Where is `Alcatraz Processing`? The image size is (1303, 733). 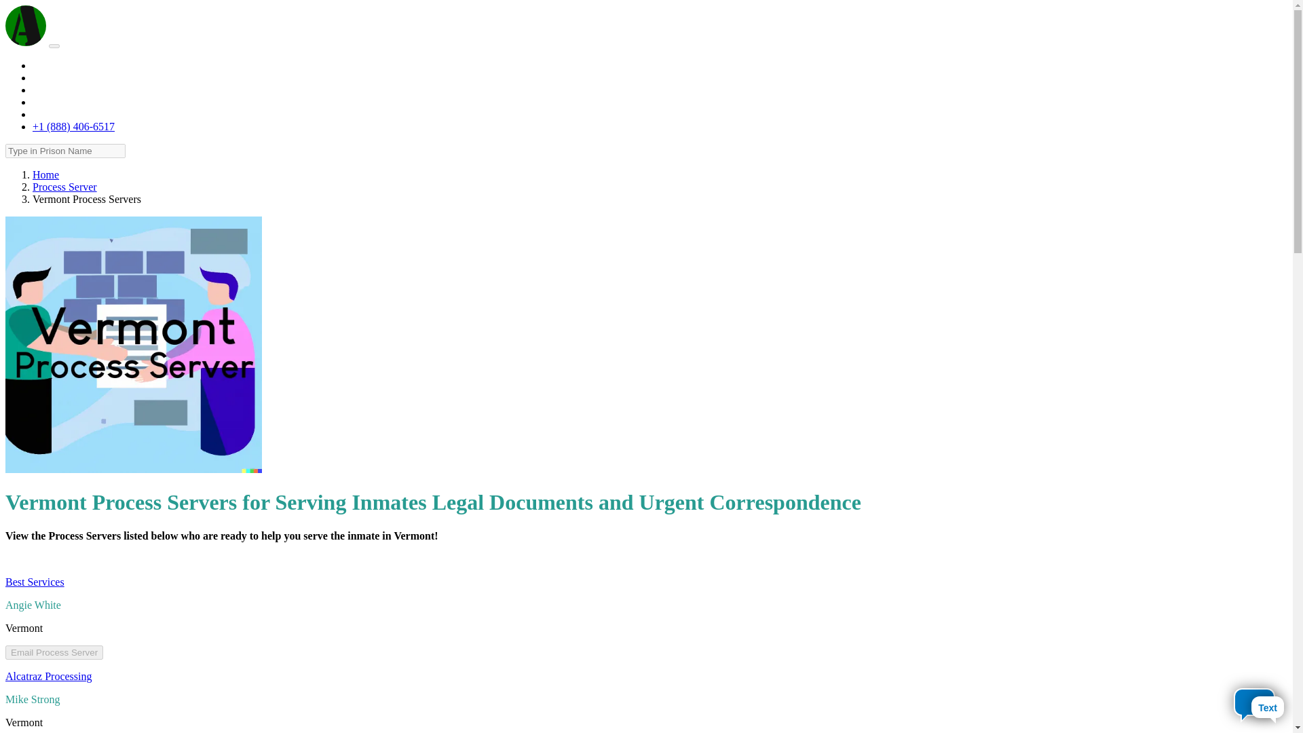
Alcatraz Processing is located at coordinates (49, 676).